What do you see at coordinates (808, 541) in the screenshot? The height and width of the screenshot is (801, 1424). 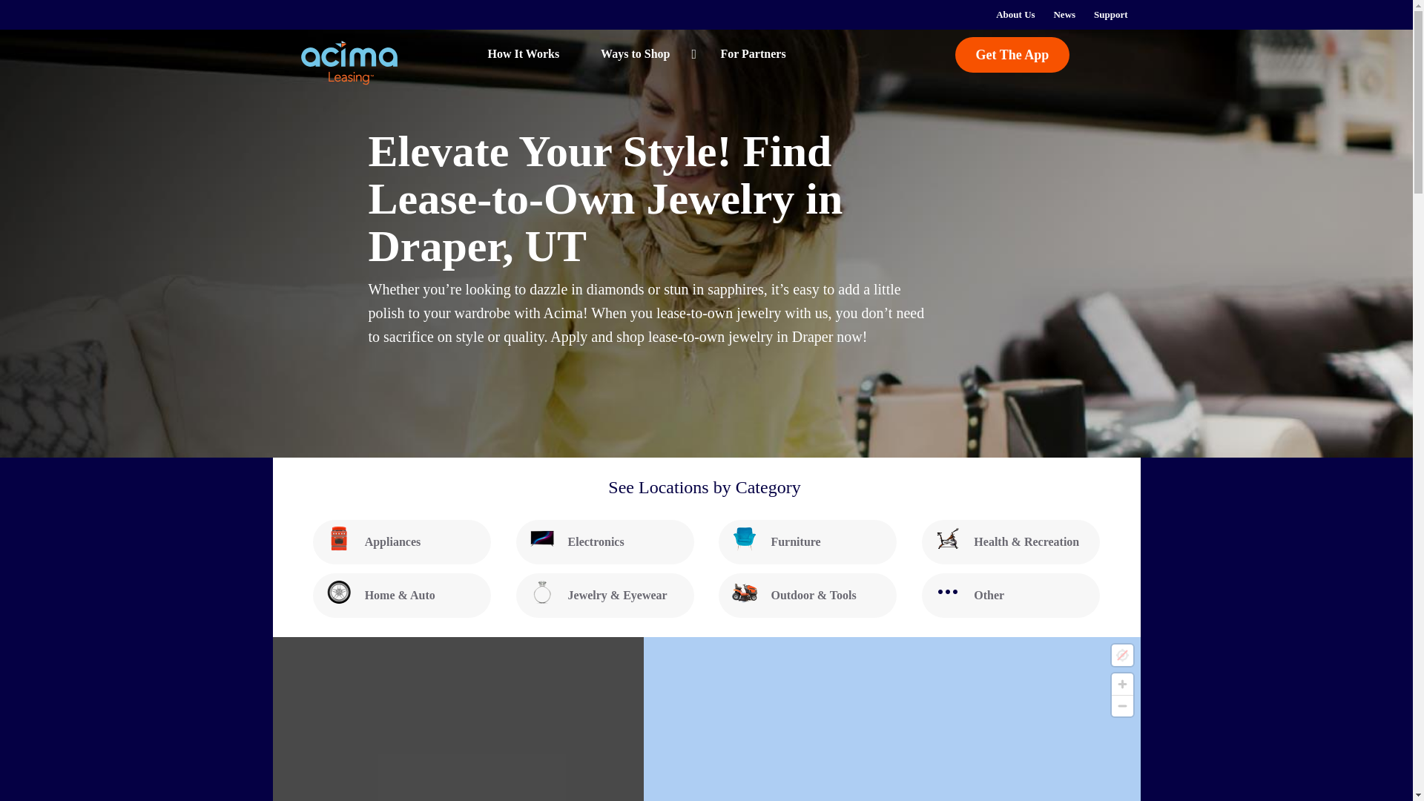 I see `Furniture` at bounding box center [808, 541].